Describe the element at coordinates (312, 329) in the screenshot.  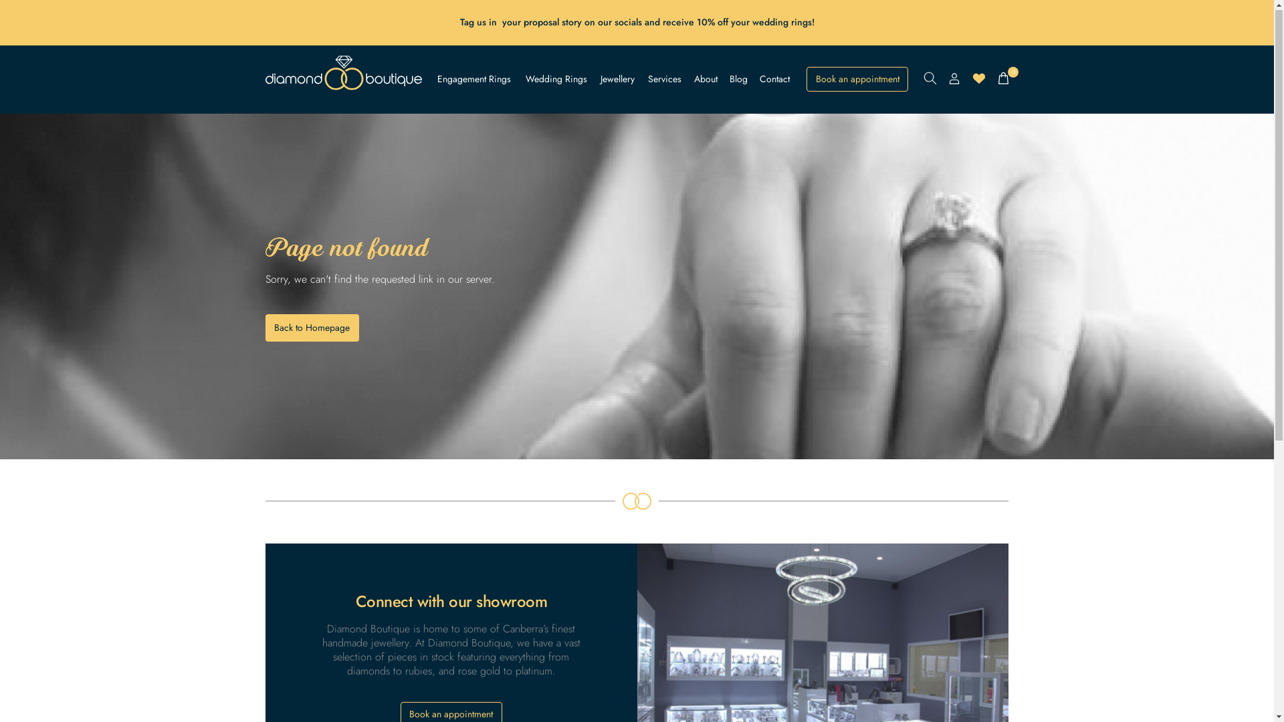
I see `Back to Homepage` at that location.